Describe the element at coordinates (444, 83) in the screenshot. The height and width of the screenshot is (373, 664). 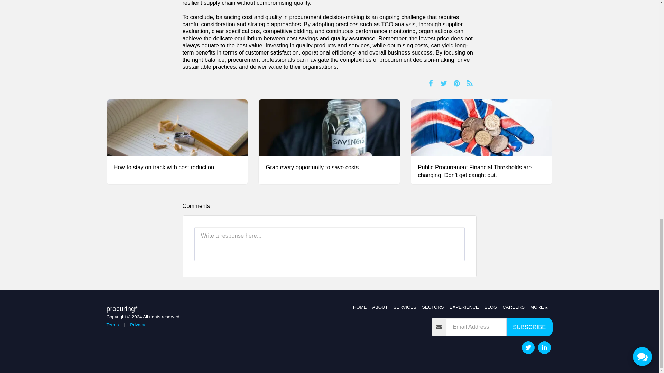
I see `Tweet` at that location.